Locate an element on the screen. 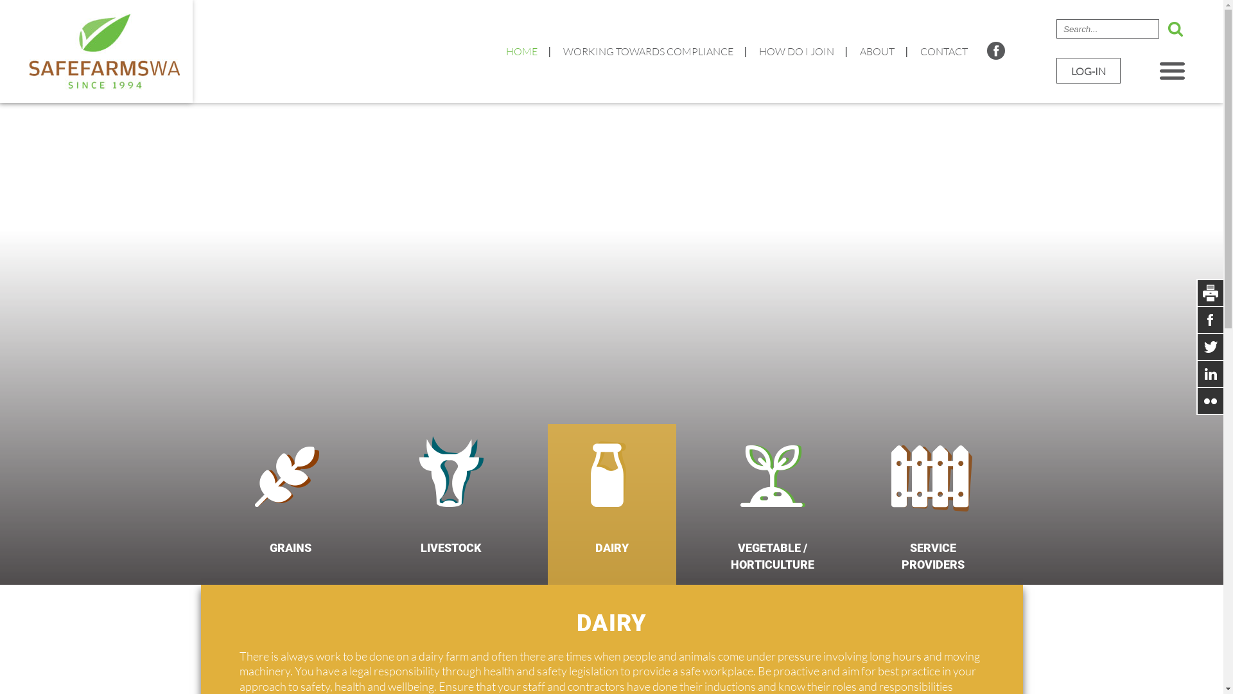 This screenshot has height=694, width=1233. ABOUT is located at coordinates (877, 33).